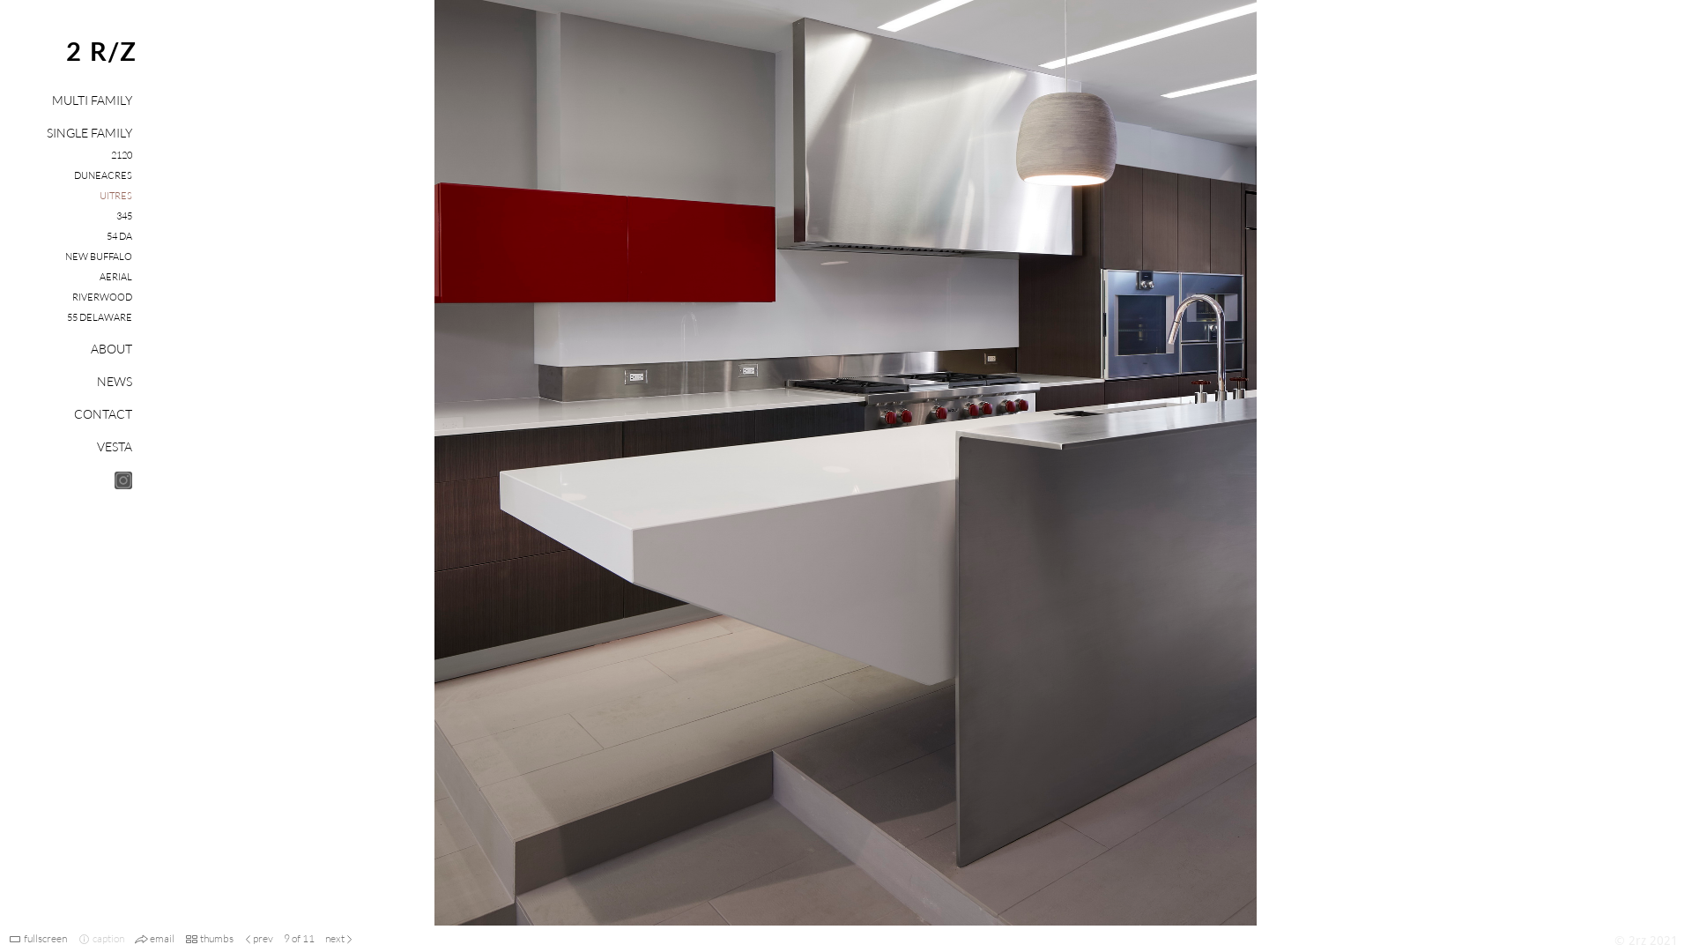 The height and width of the screenshot is (952, 1692). I want to click on thumbs, so click(217, 938).